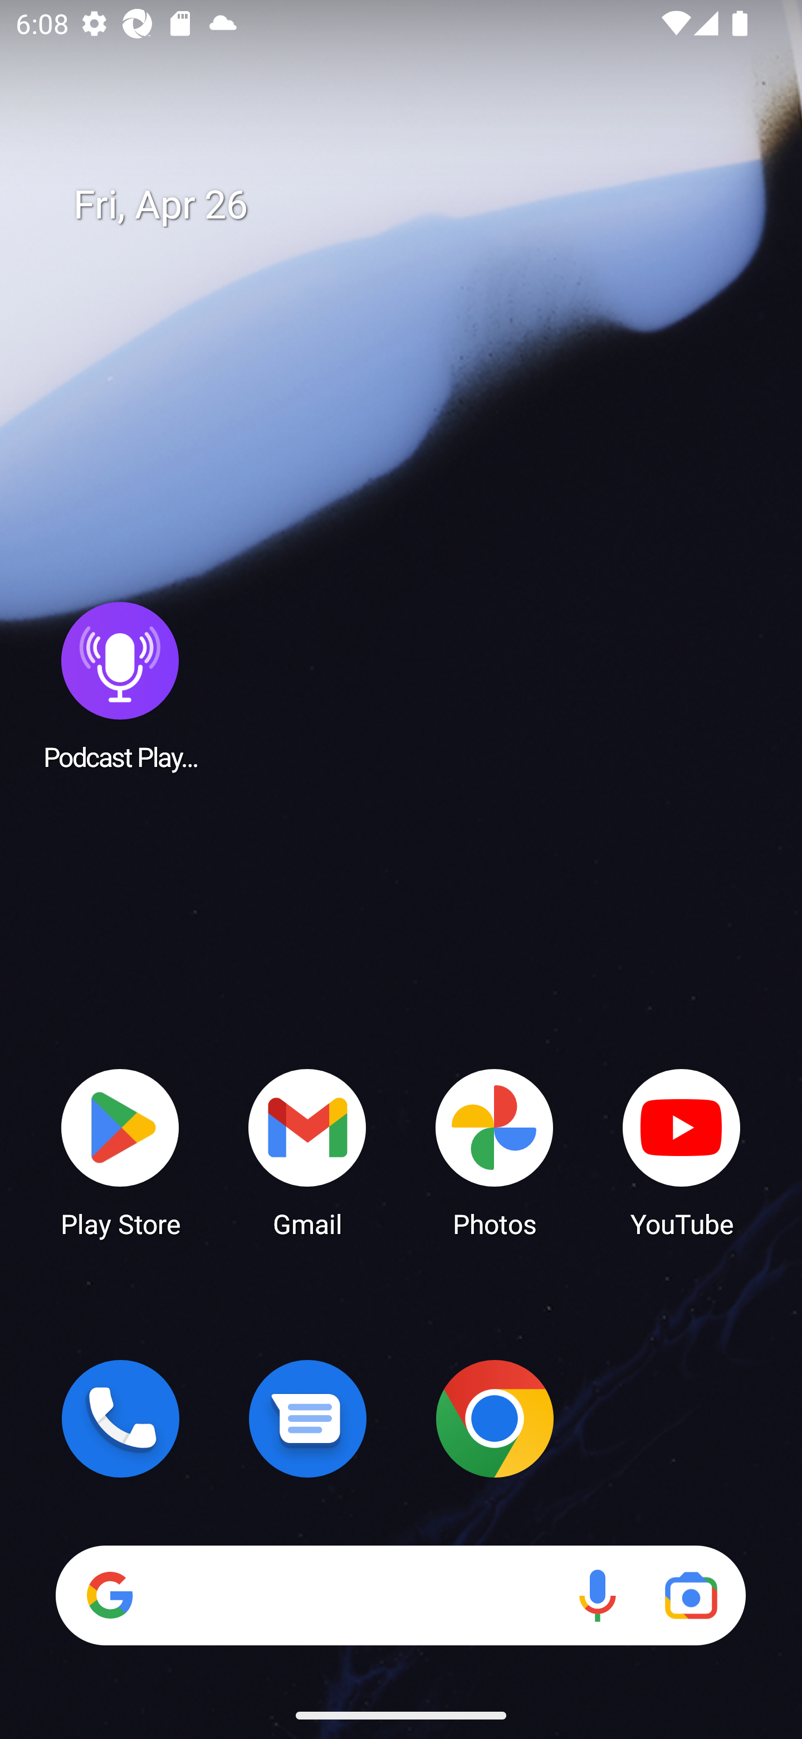  What do you see at coordinates (691, 1595) in the screenshot?
I see `Google Lens` at bounding box center [691, 1595].